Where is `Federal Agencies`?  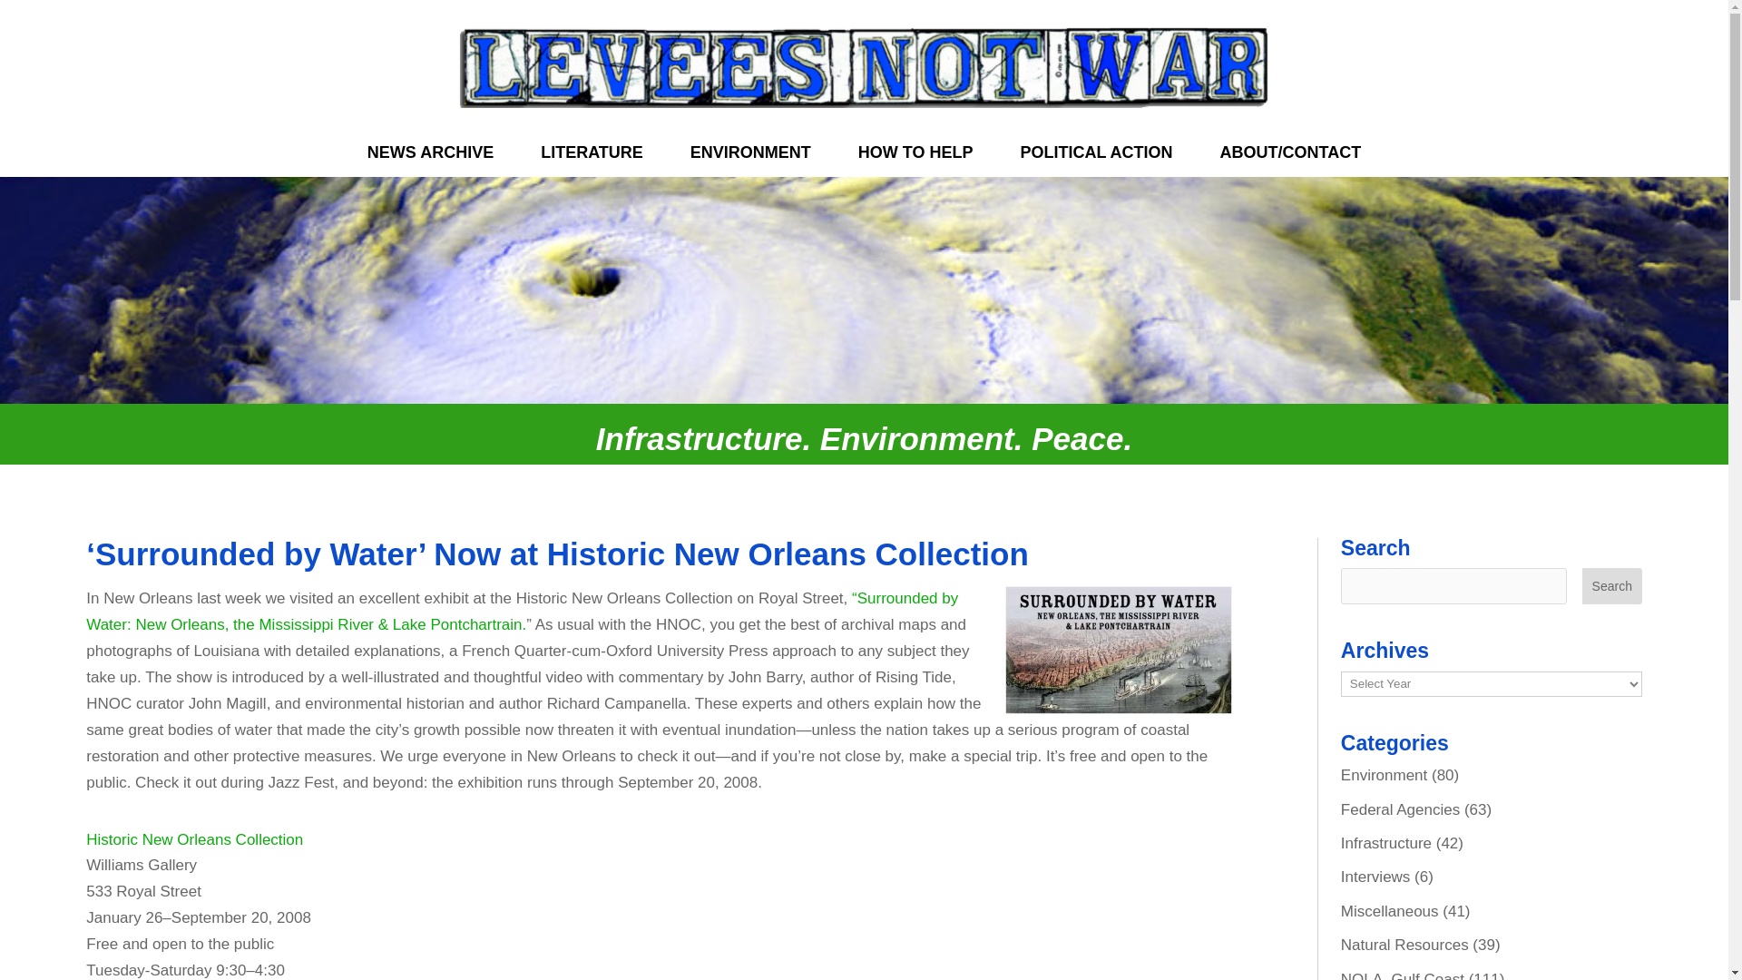 Federal Agencies is located at coordinates (1400, 809).